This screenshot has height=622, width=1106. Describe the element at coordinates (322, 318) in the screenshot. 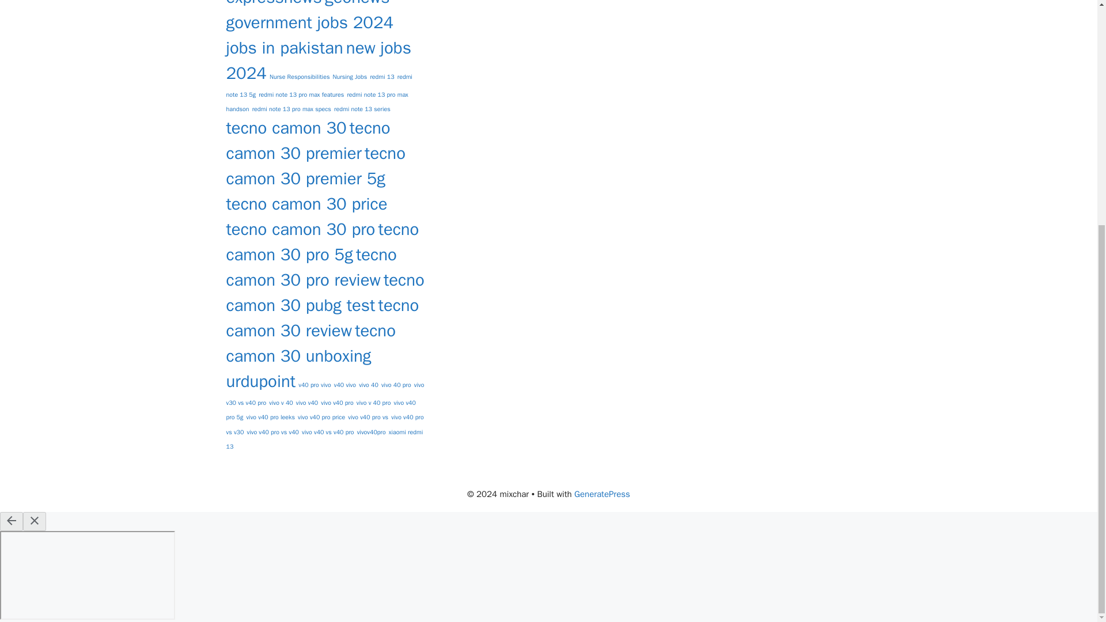

I see `tecno camon 30 review` at that location.